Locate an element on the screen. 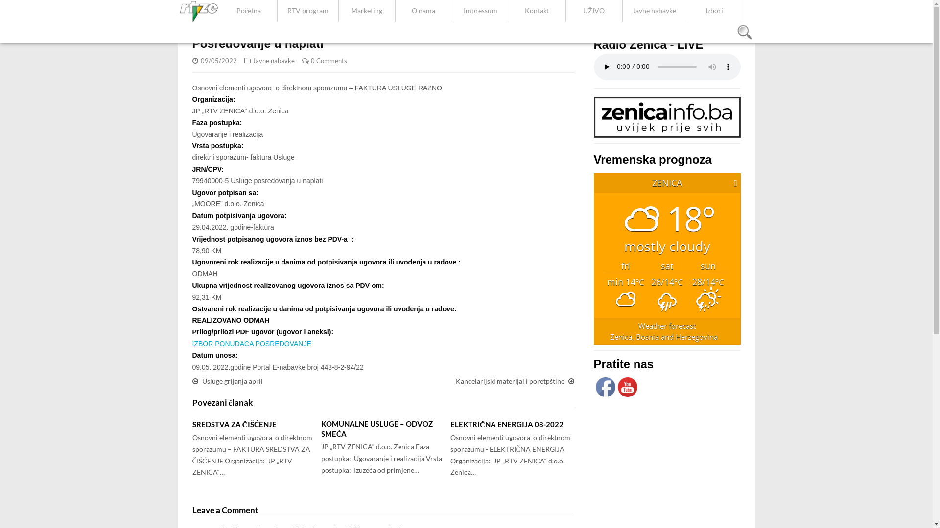 The image size is (940, 528). Usluge grijanja april is located at coordinates (232, 381).